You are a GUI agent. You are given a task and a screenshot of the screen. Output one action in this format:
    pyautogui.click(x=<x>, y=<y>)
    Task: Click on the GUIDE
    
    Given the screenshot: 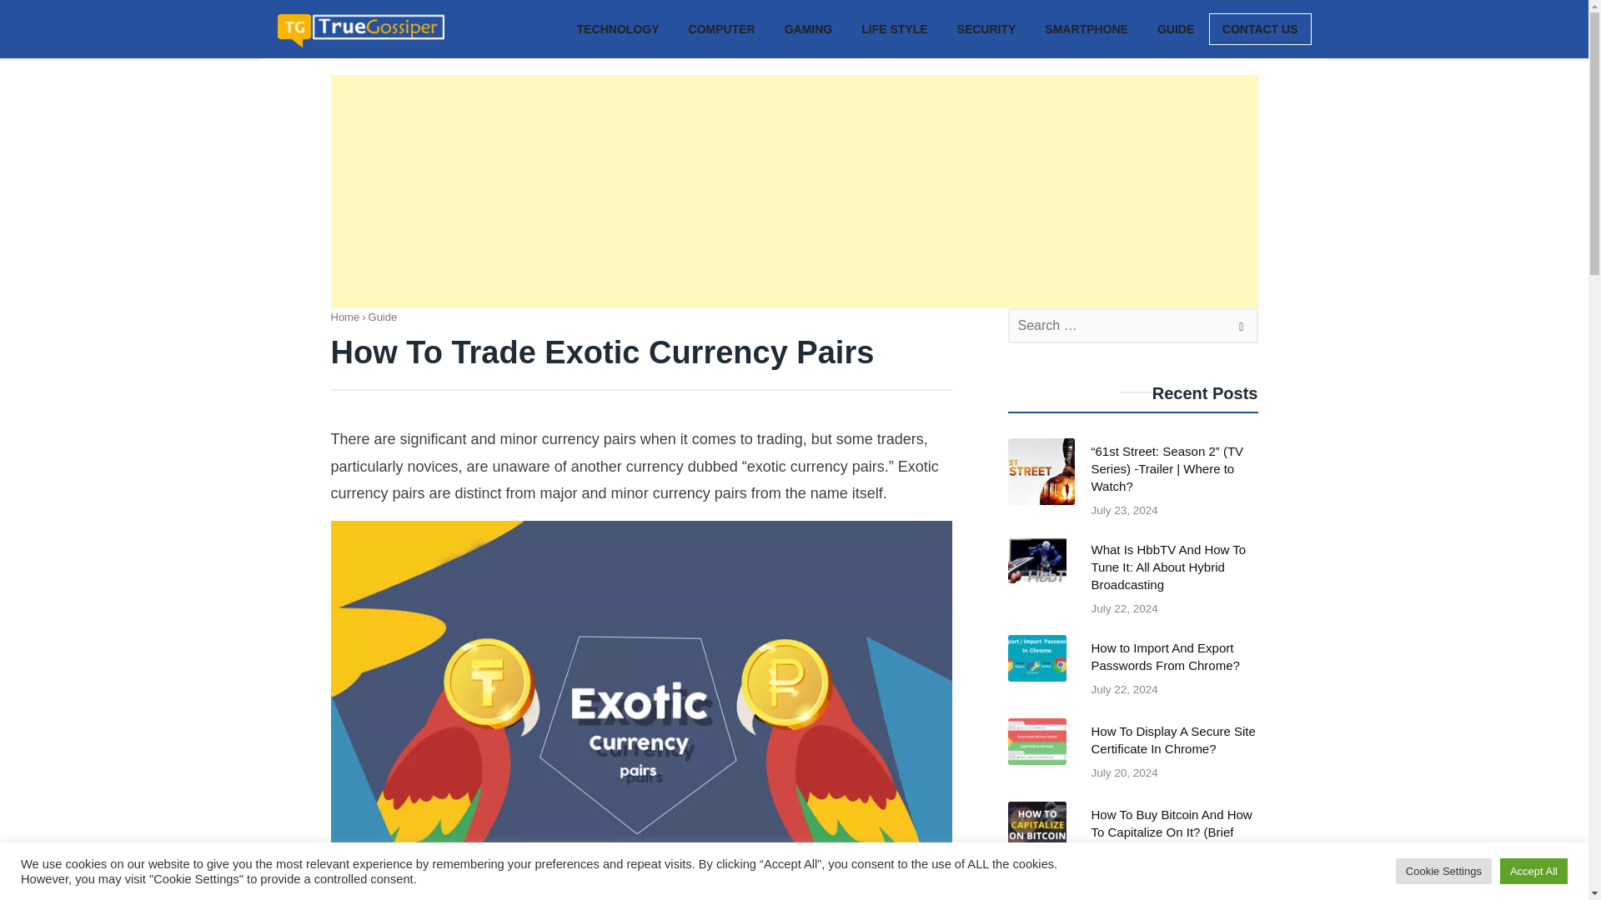 What is the action you would take?
    pyautogui.click(x=1176, y=27)
    